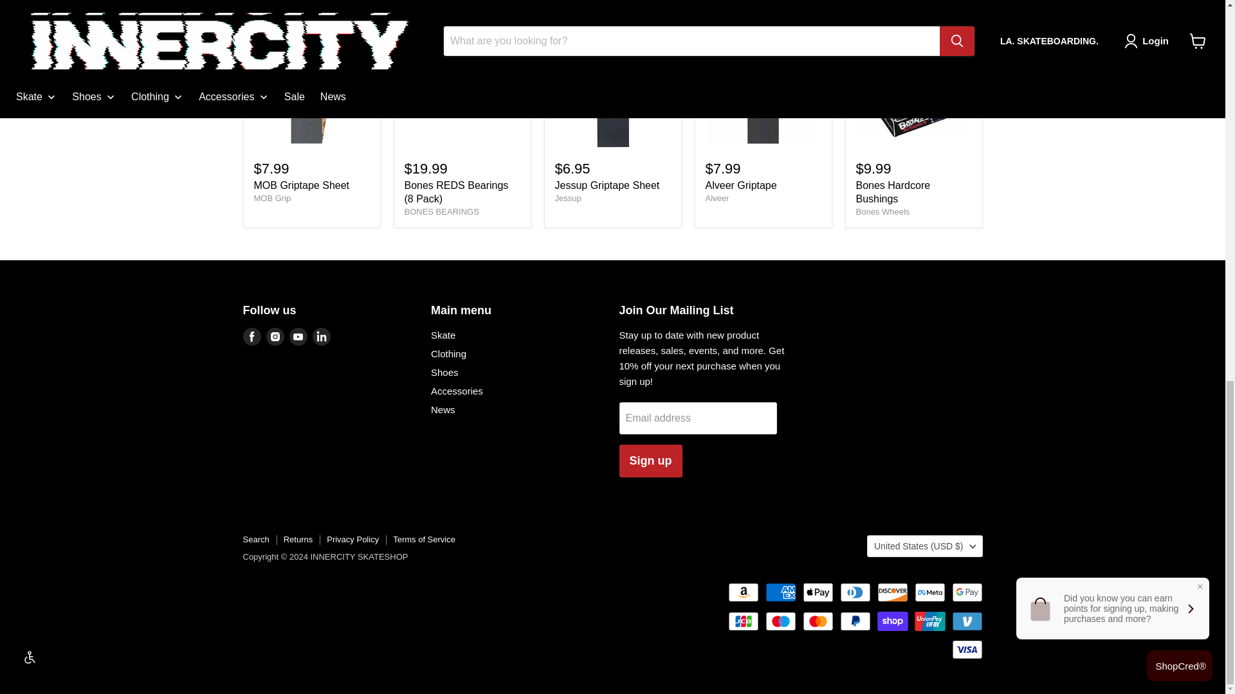 Image resolution: width=1235 pixels, height=694 pixels. I want to click on LinkedIn, so click(322, 336).